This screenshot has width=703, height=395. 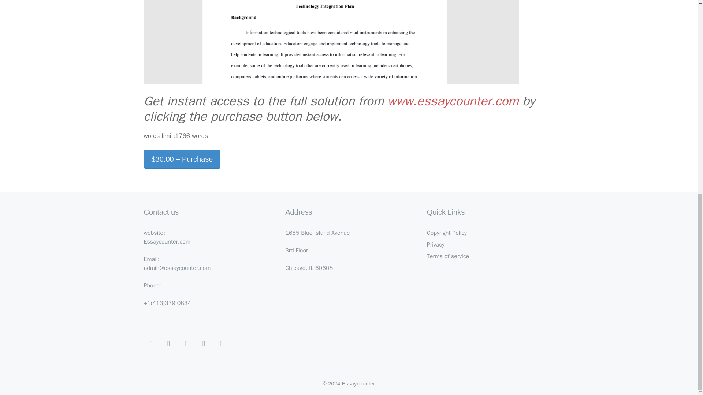 I want to click on Instagram, so click(x=168, y=344).